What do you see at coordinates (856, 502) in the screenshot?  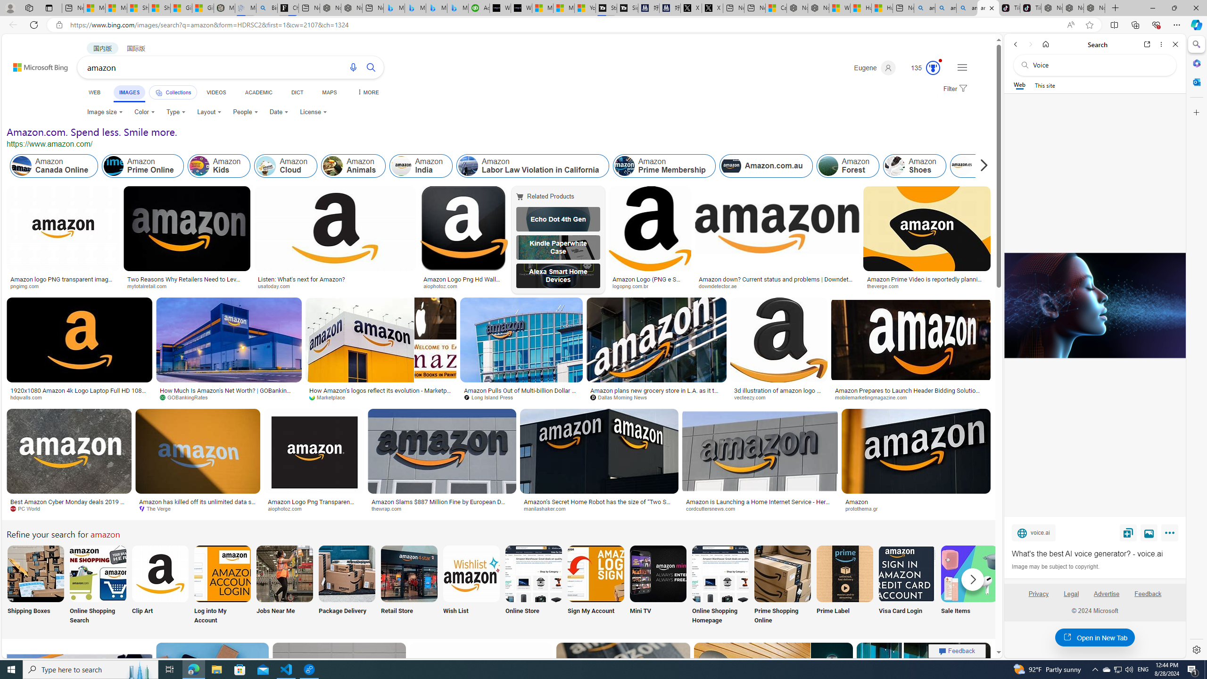 I see `Amazon` at bounding box center [856, 502].